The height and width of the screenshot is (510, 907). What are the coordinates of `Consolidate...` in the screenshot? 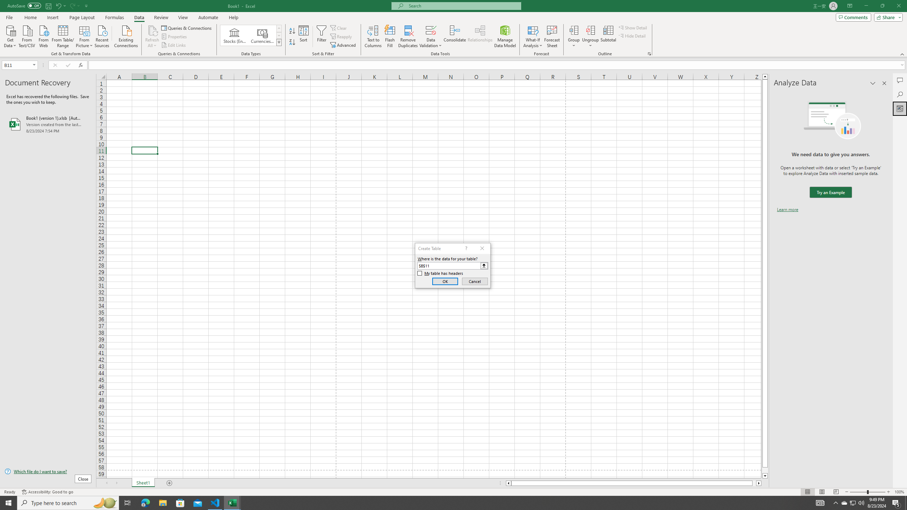 It's located at (455, 36).